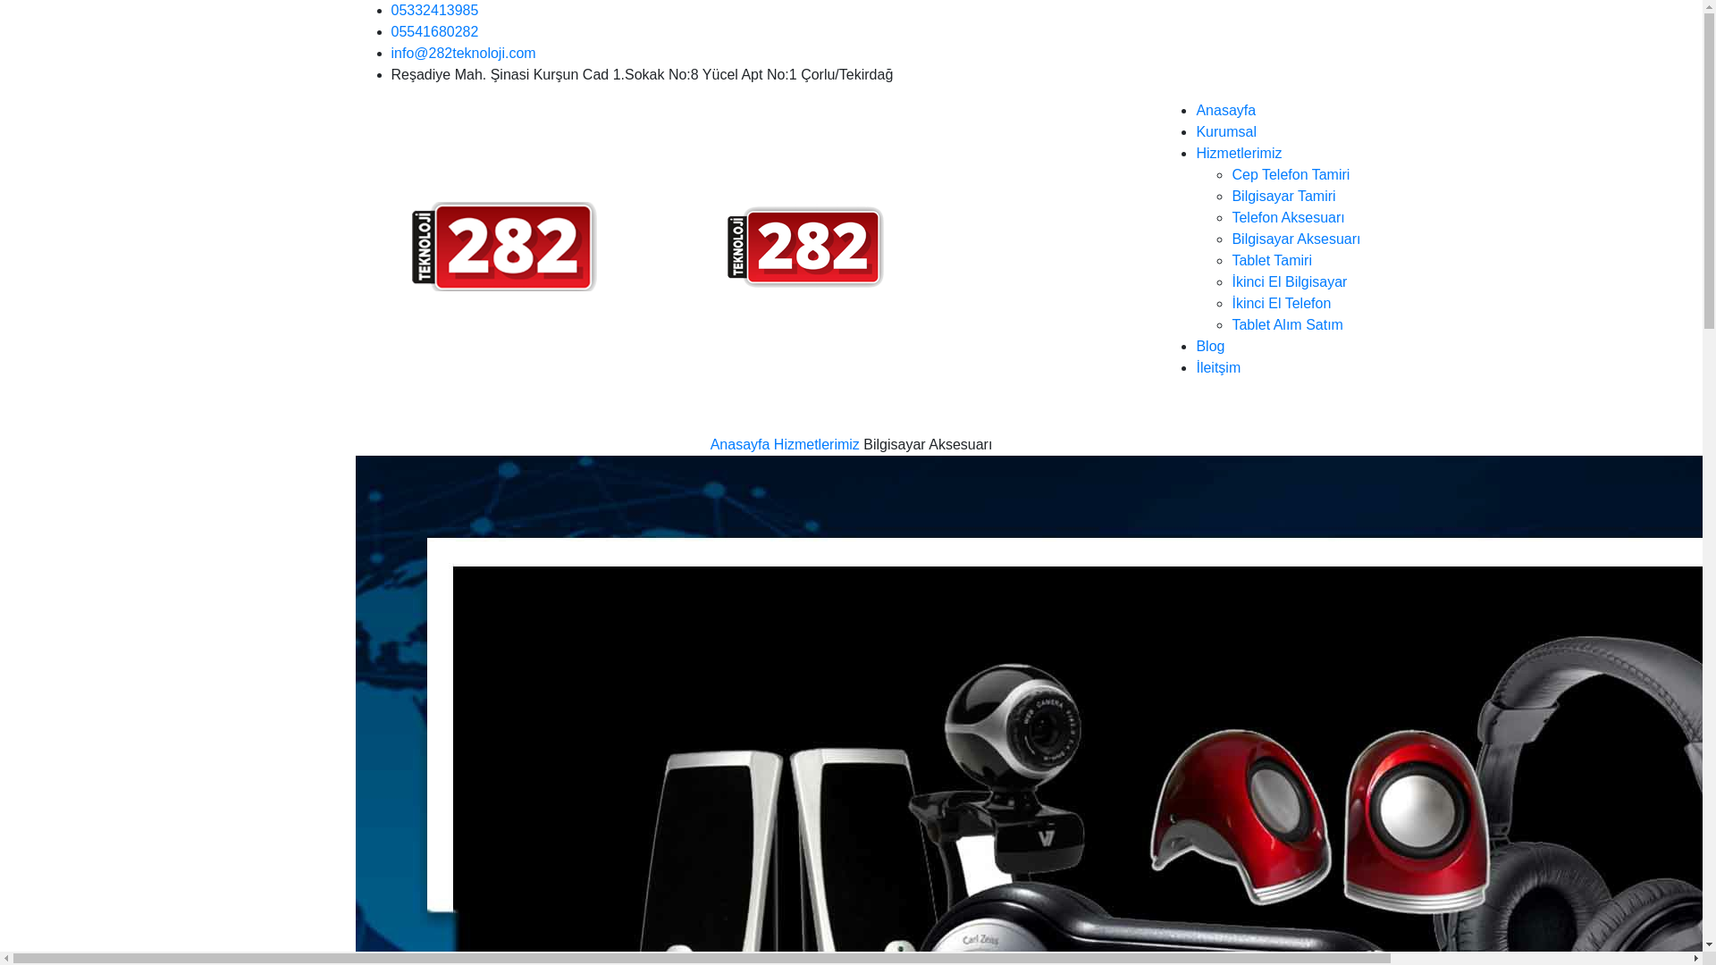 This screenshot has width=1716, height=965. What do you see at coordinates (740, 445) in the screenshot?
I see `Anasayfa` at bounding box center [740, 445].